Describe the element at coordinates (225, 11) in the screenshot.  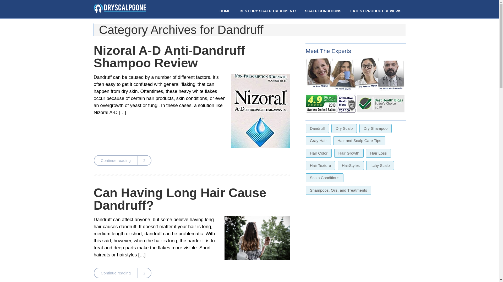
I see `HOME` at that location.